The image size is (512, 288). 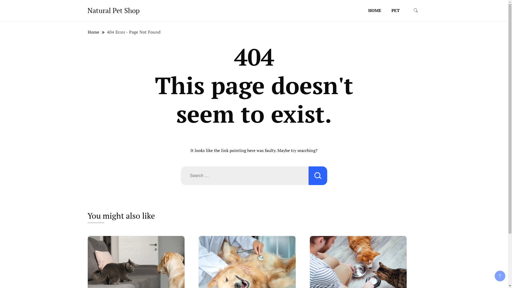 What do you see at coordinates (318, 175) in the screenshot?
I see `Search` at bounding box center [318, 175].